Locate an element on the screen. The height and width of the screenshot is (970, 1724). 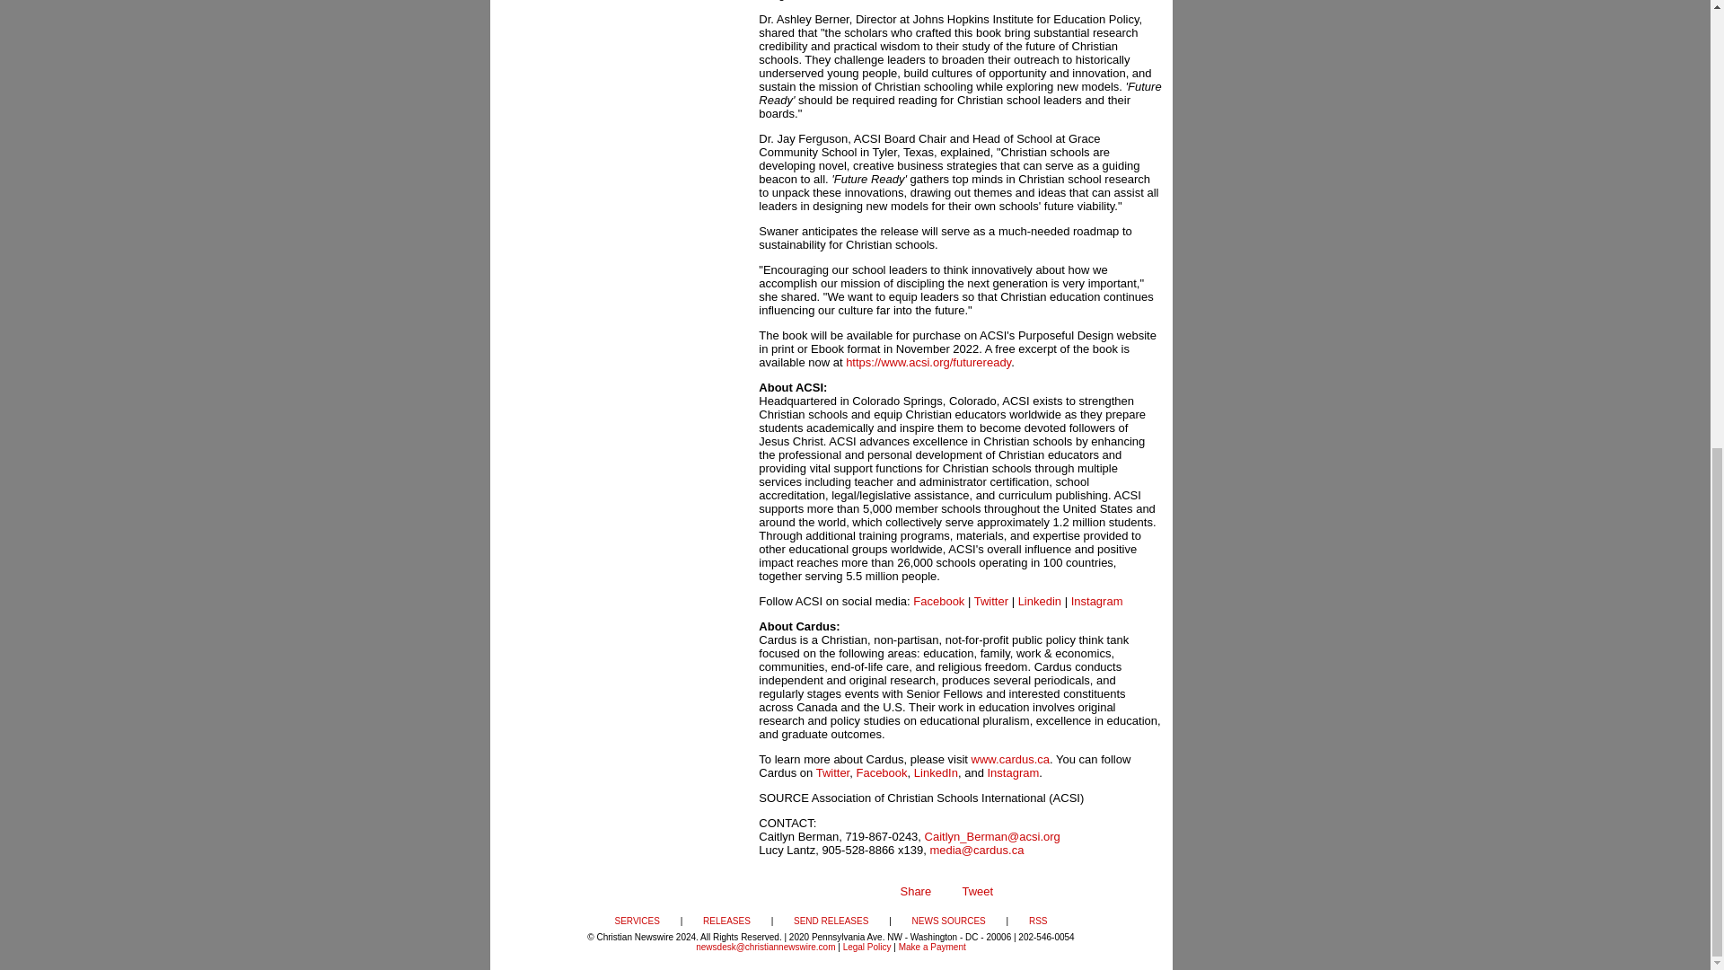
SEND RELEASES is located at coordinates (831, 921).